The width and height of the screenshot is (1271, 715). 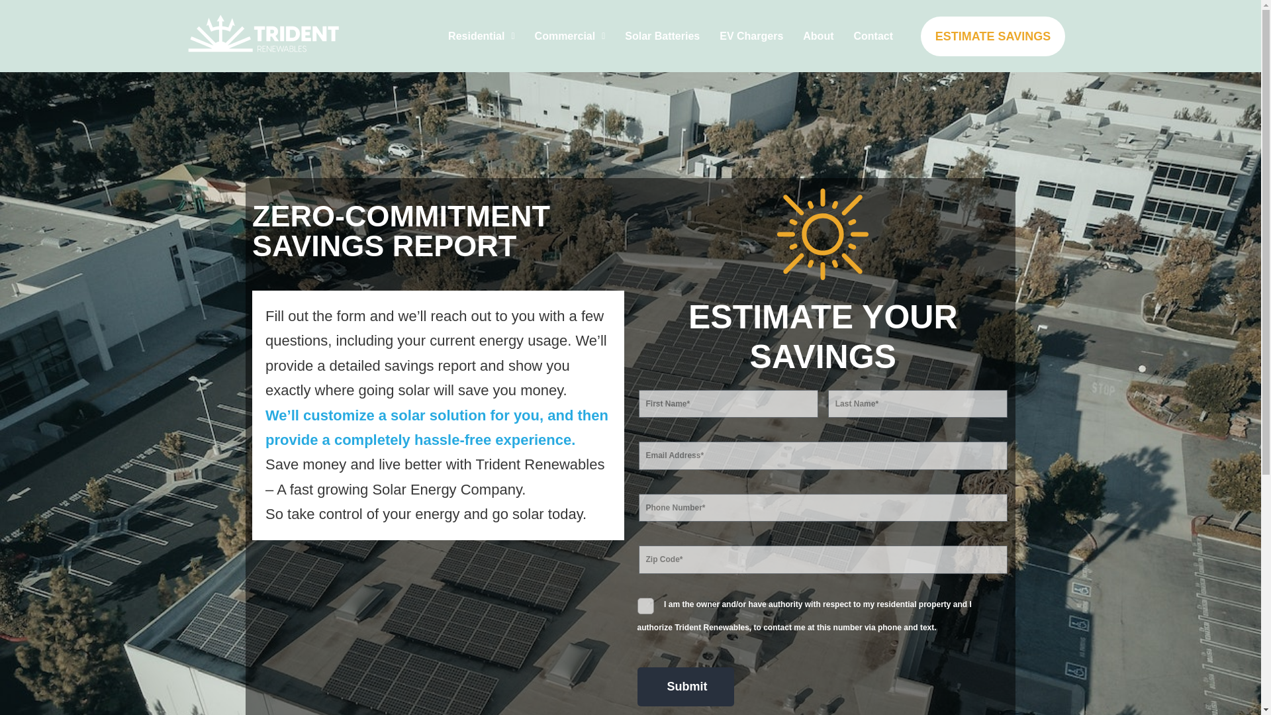 What do you see at coordinates (818, 36) in the screenshot?
I see `About` at bounding box center [818, 36].